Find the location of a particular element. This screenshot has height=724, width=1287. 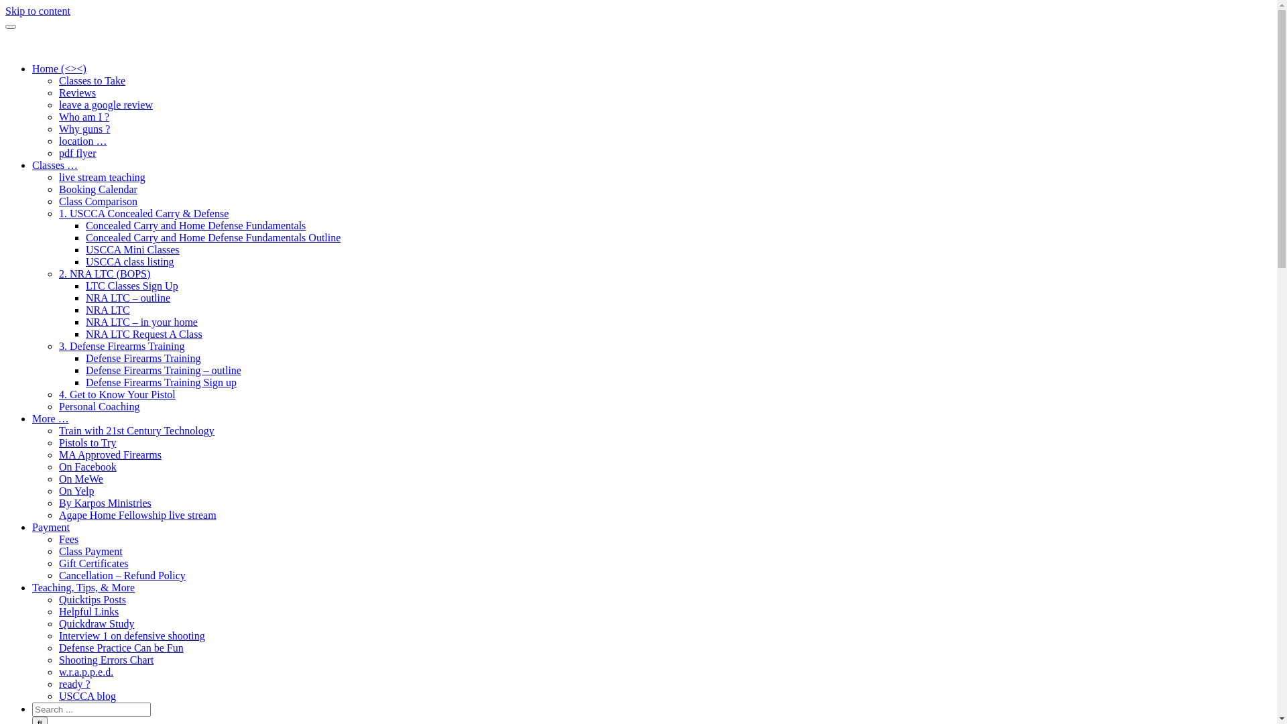

Concealed Carry and Home Defense Fundamentals Outline is located at coordinates (213, 237).